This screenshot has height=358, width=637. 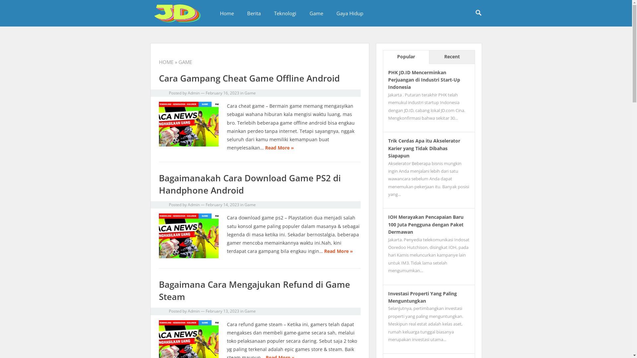 I want to click on Home, so click(x=227, y=13).